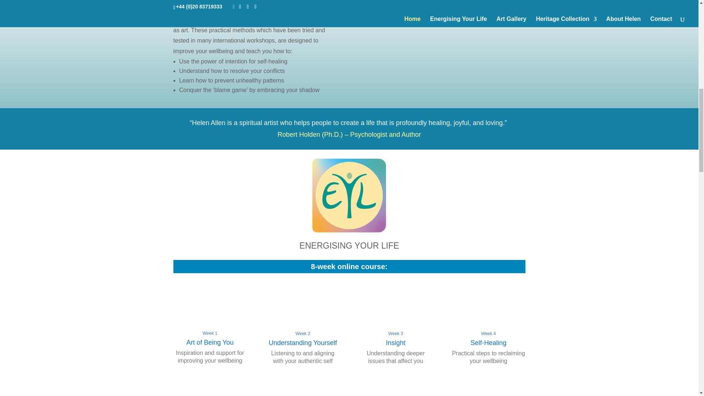  Describe the element at coordinates (349, 195) in the screenshot. I see `20-08-18 EYL LOGO FINAL-rect` at that location.